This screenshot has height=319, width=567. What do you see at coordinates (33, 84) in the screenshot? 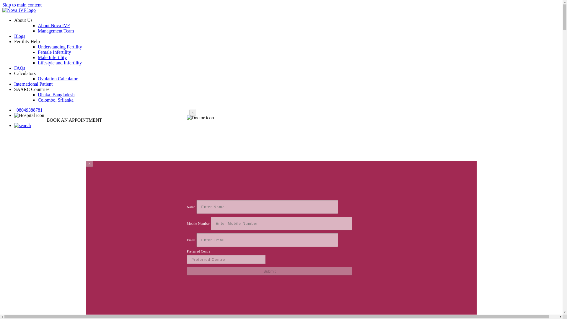
I see `International Patient` at bounding box center [33, 84].